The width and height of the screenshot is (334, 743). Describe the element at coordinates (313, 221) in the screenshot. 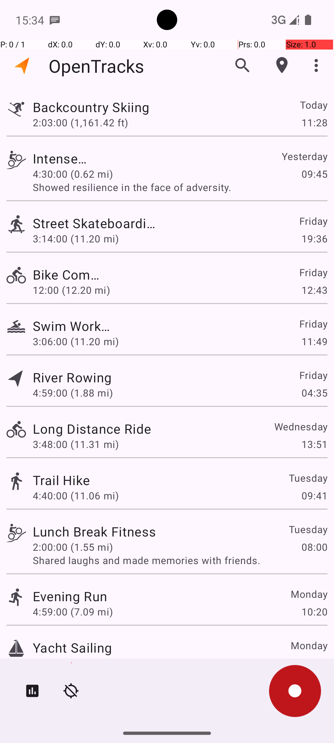

I see `Friday` at that location.